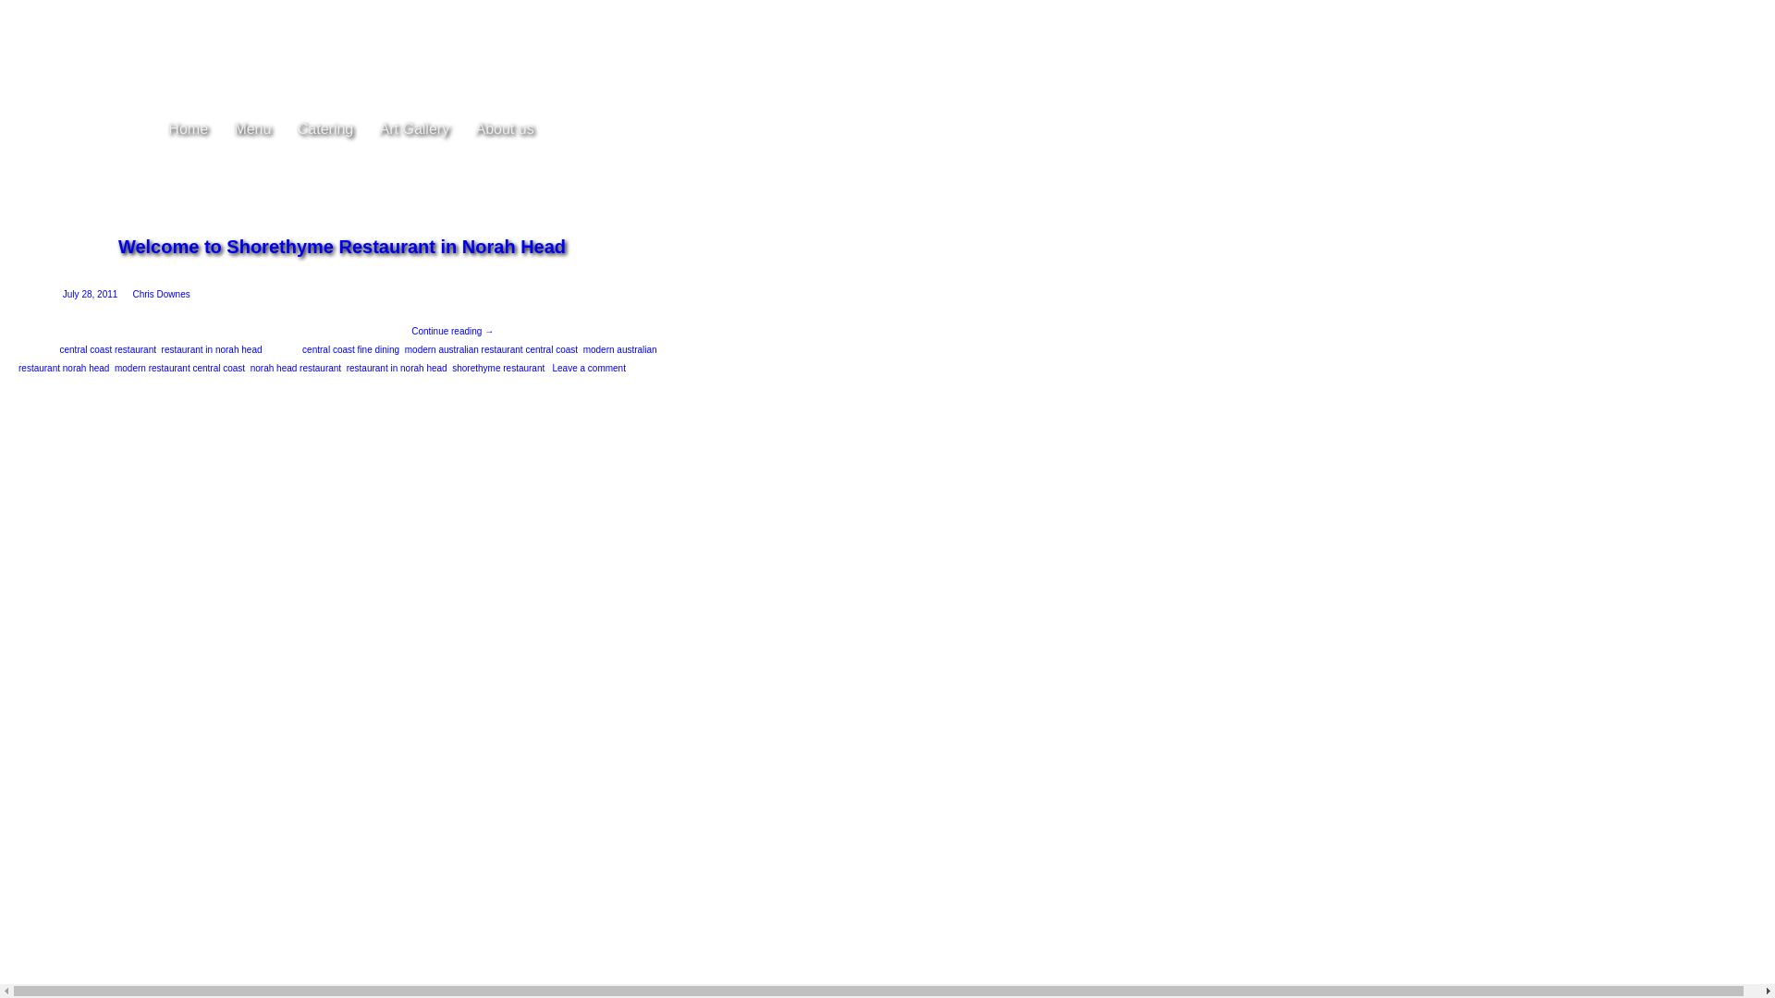  I want to click on restaurant in norah head, so click(398, 368).